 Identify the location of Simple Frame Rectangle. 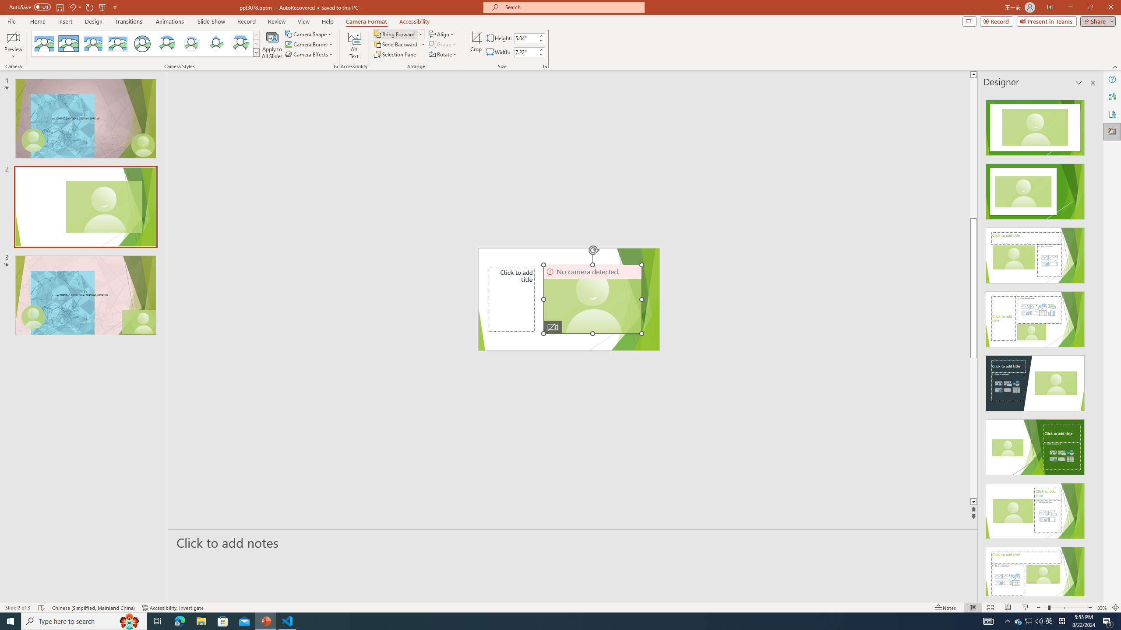
(68, 44).